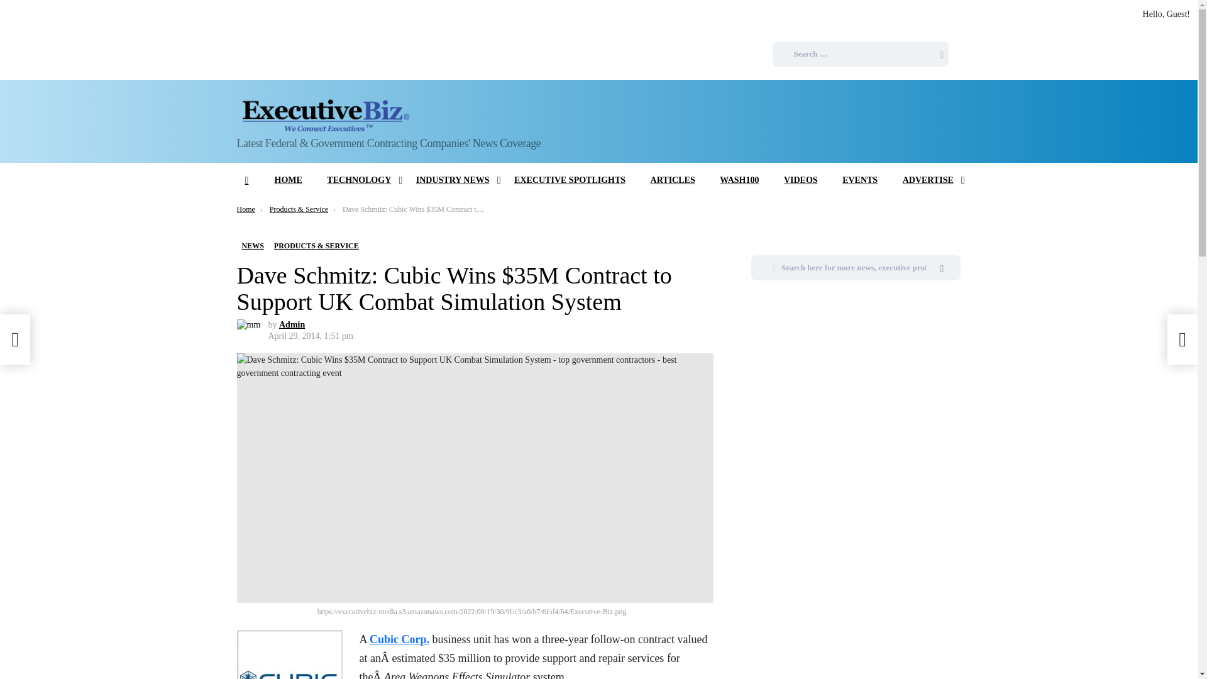 This screenshot has height=679, width=1207. I want to click on NEWS, so click(252, 245).